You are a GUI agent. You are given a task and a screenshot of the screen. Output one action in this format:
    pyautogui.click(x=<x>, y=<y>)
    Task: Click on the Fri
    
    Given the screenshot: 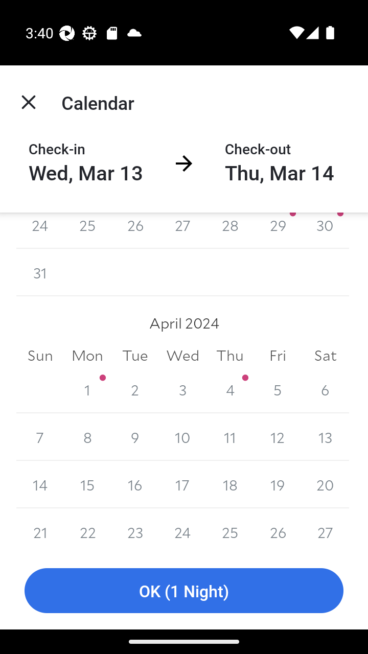 What is the action you would take?
    pyautogui.click(x=277, y=355)
    